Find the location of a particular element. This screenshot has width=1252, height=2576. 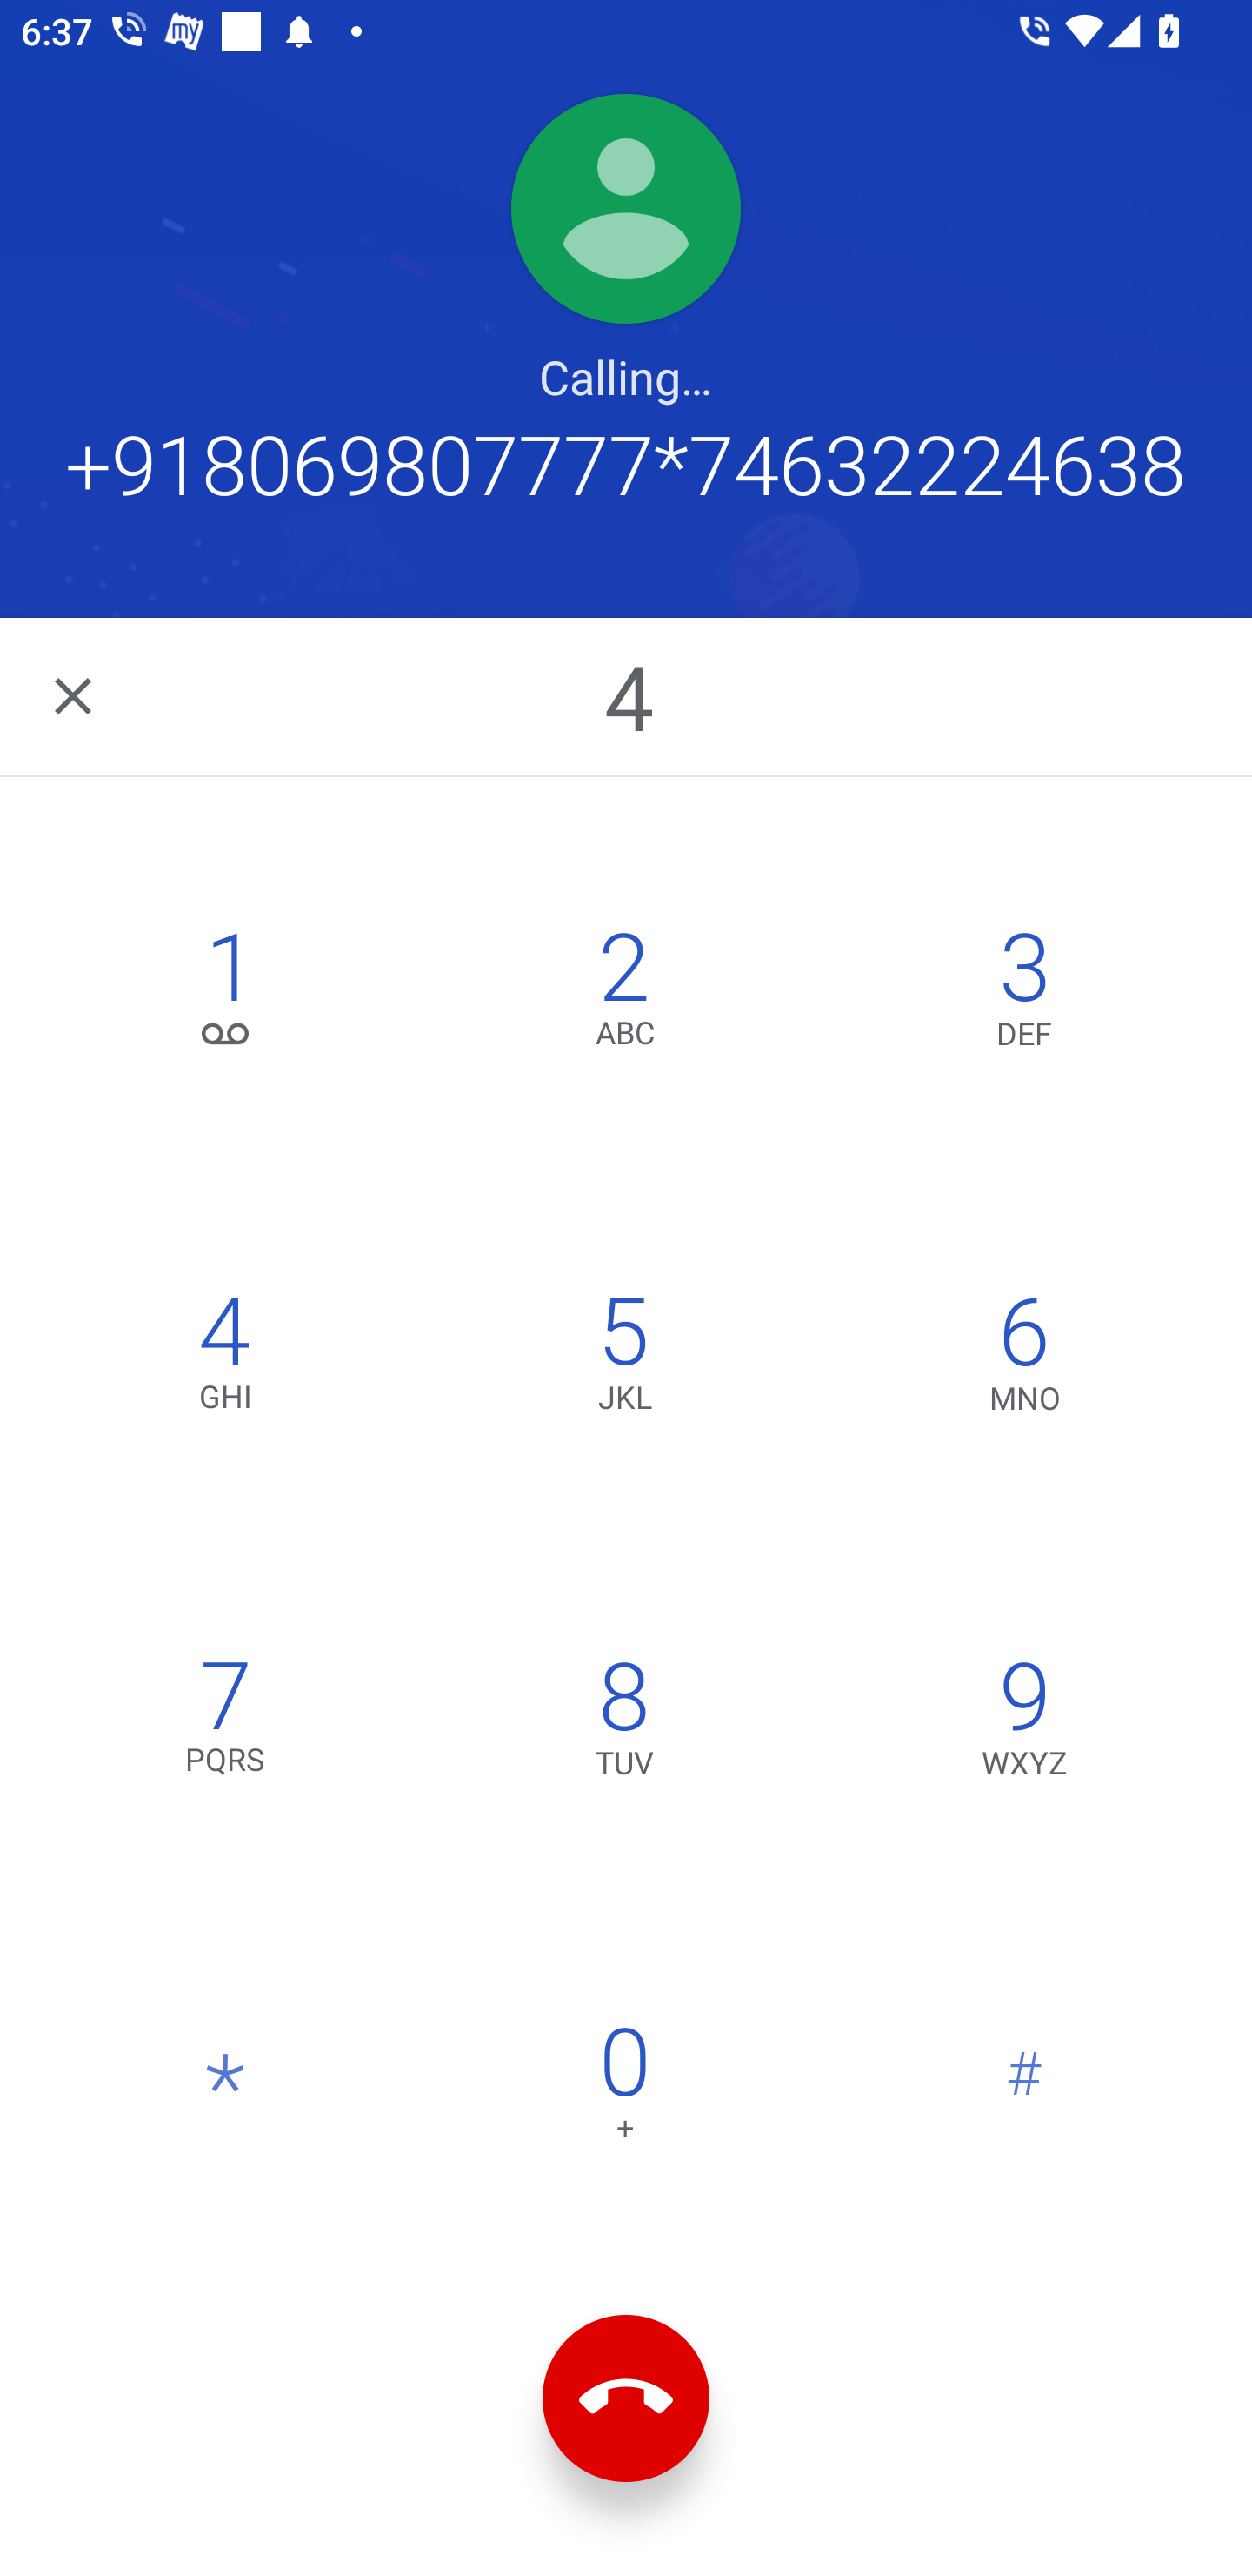

2,ABC 2 ABC is located at coordinates (624, 996).